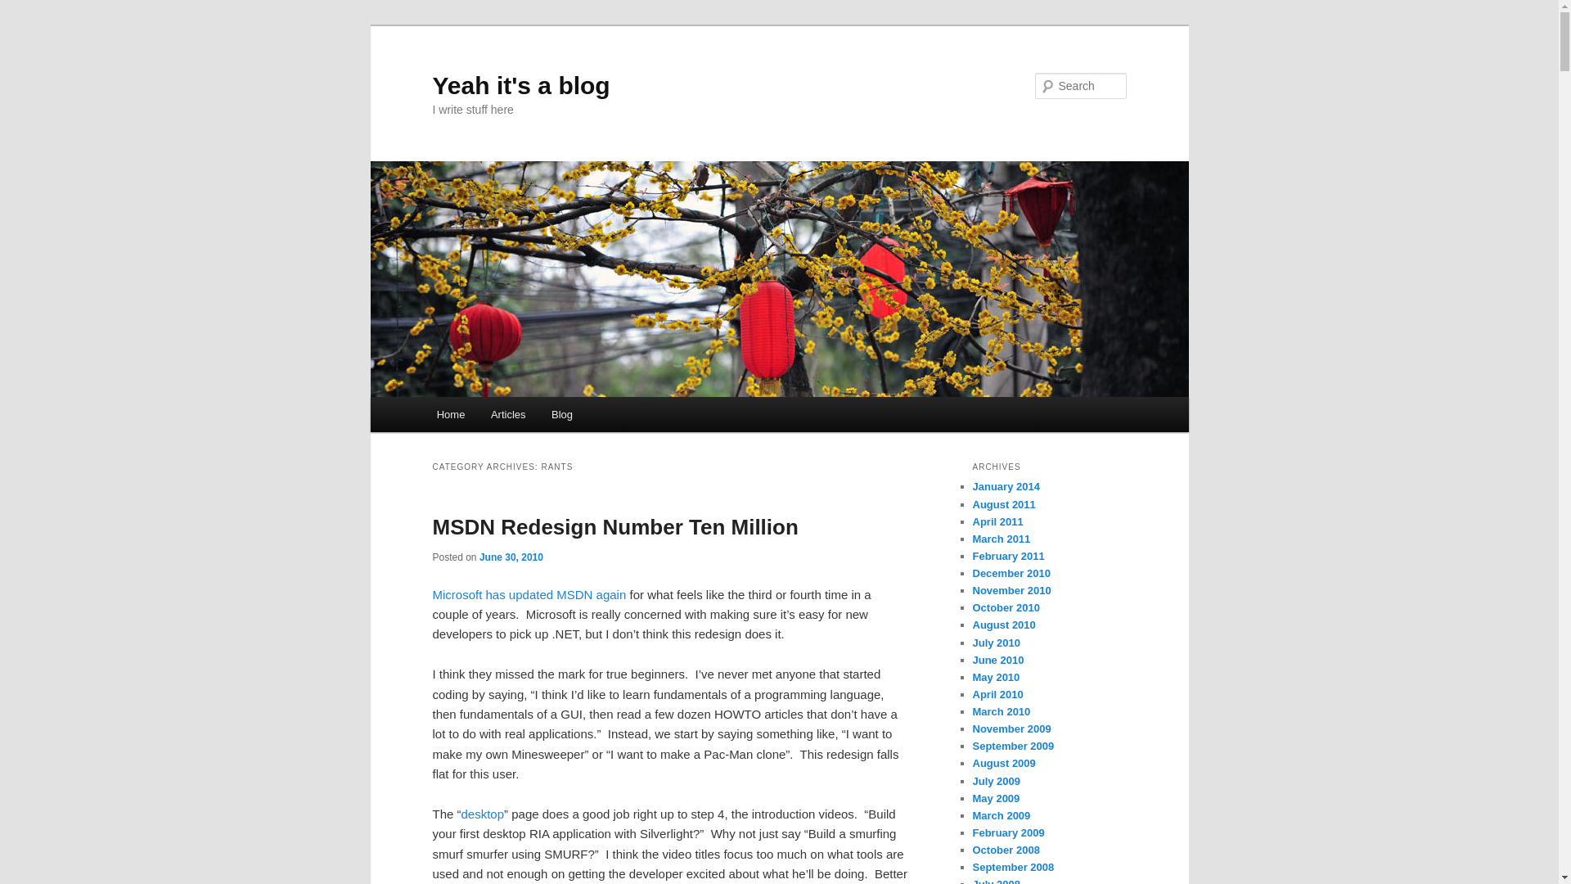 The height and width of the screenshot is (884, 1571). Describe the element at coordinates (26, 9) in the screenshot. I see `Search` at that location.